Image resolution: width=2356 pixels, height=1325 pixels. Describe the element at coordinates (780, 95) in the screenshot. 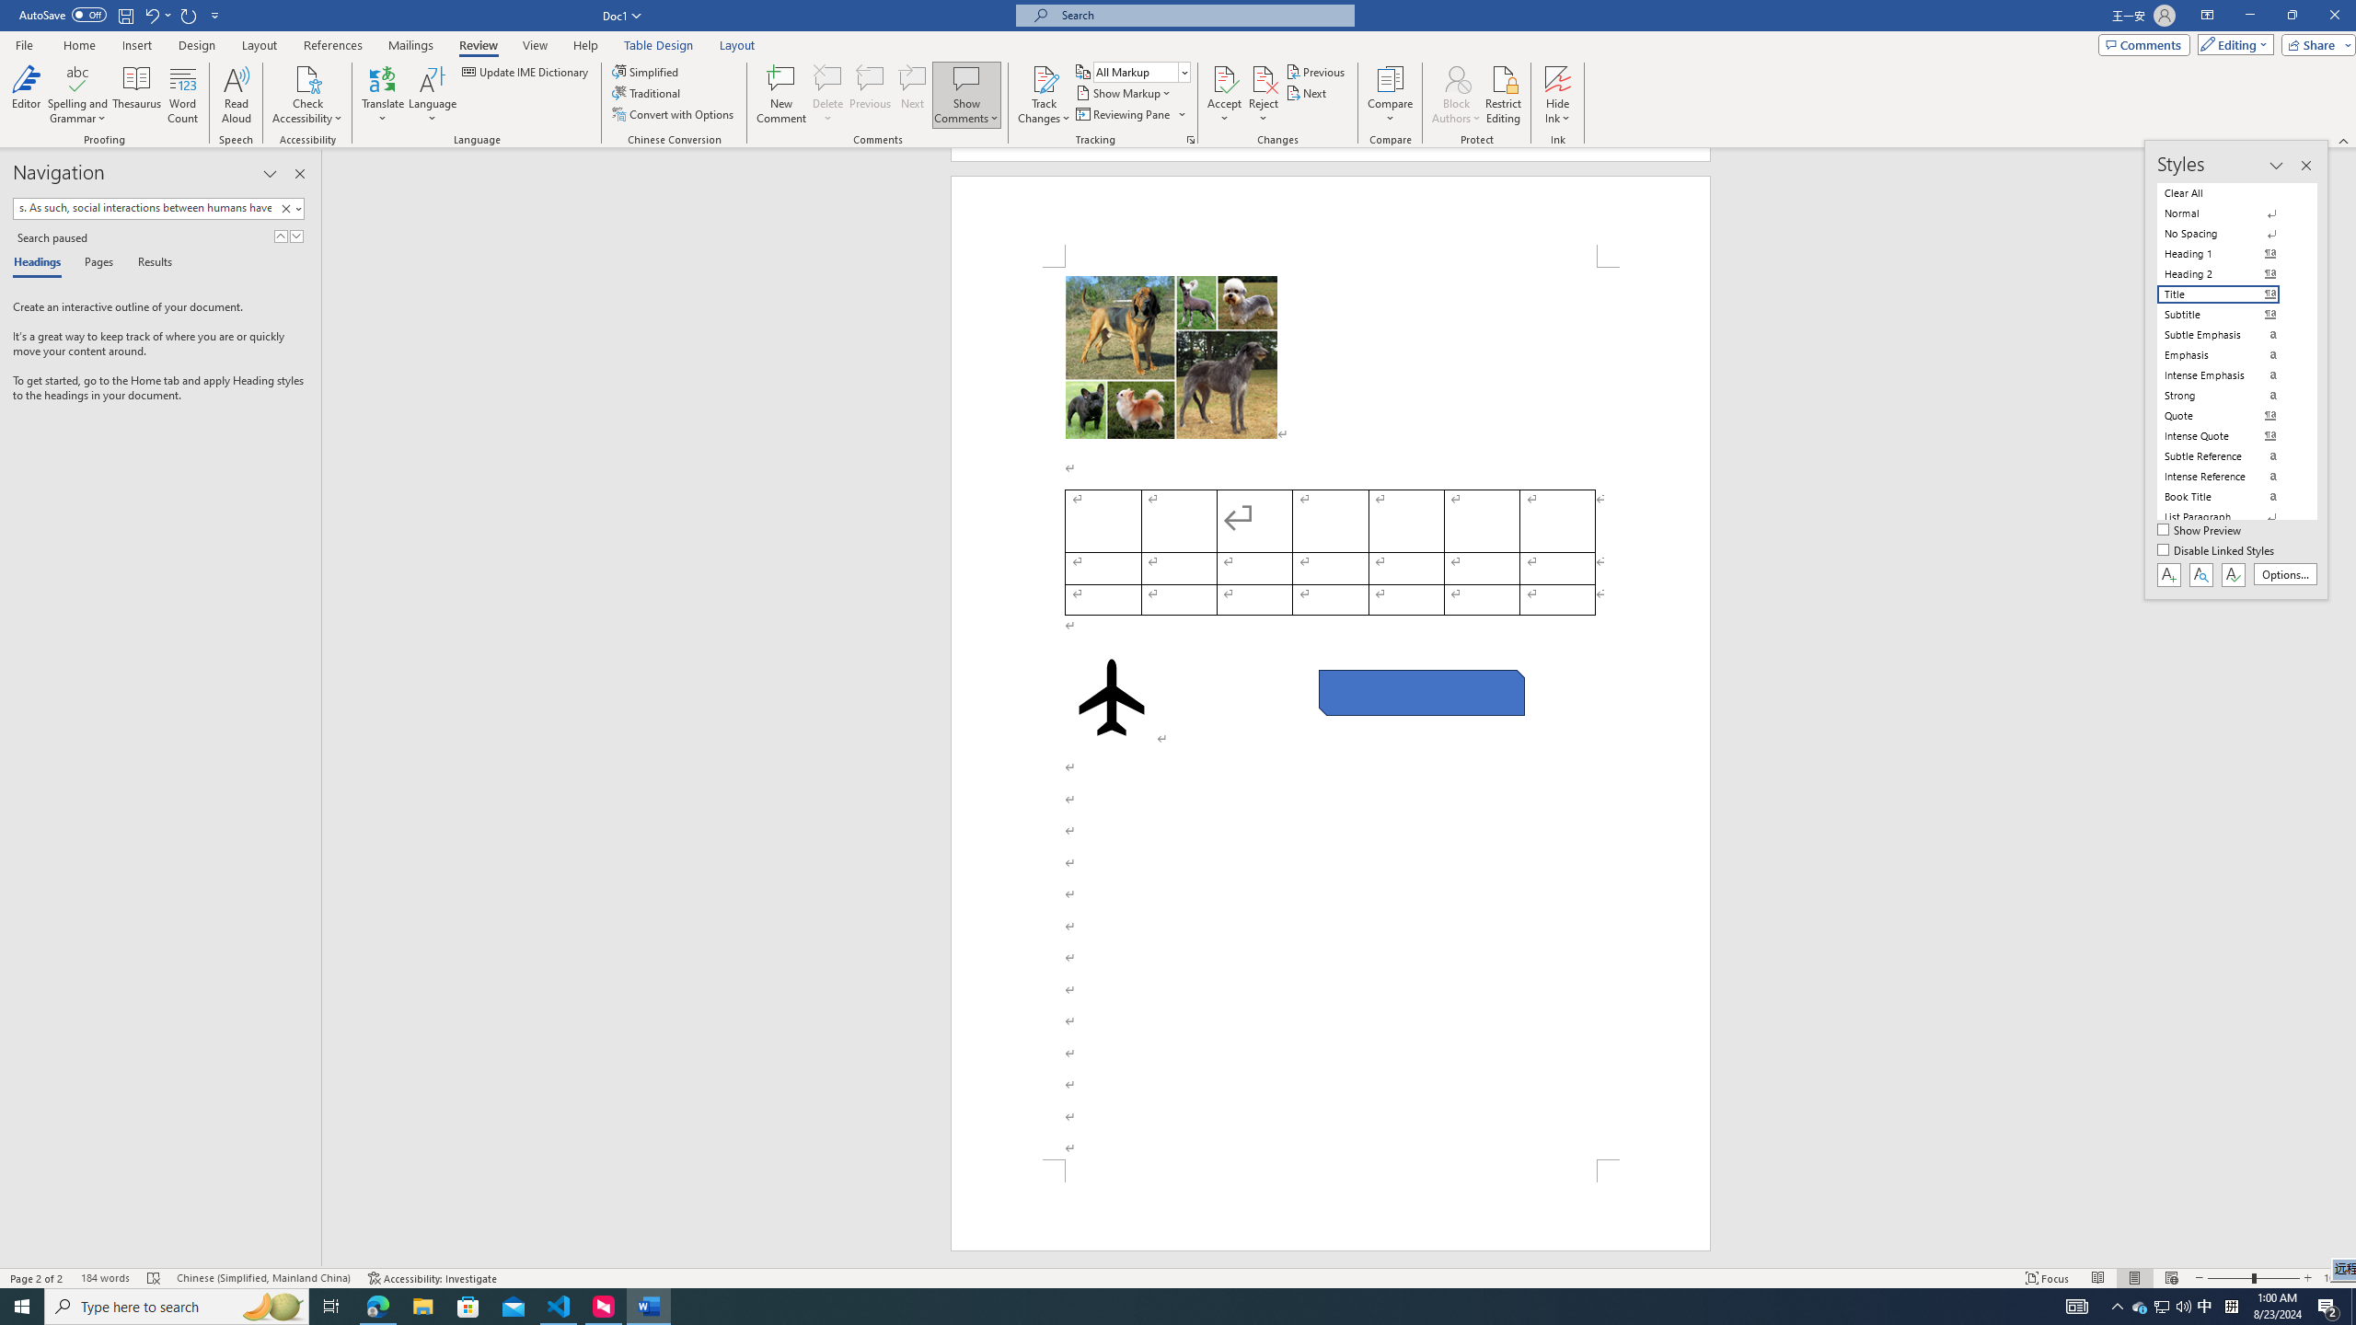

I see `New Comment` at that location.